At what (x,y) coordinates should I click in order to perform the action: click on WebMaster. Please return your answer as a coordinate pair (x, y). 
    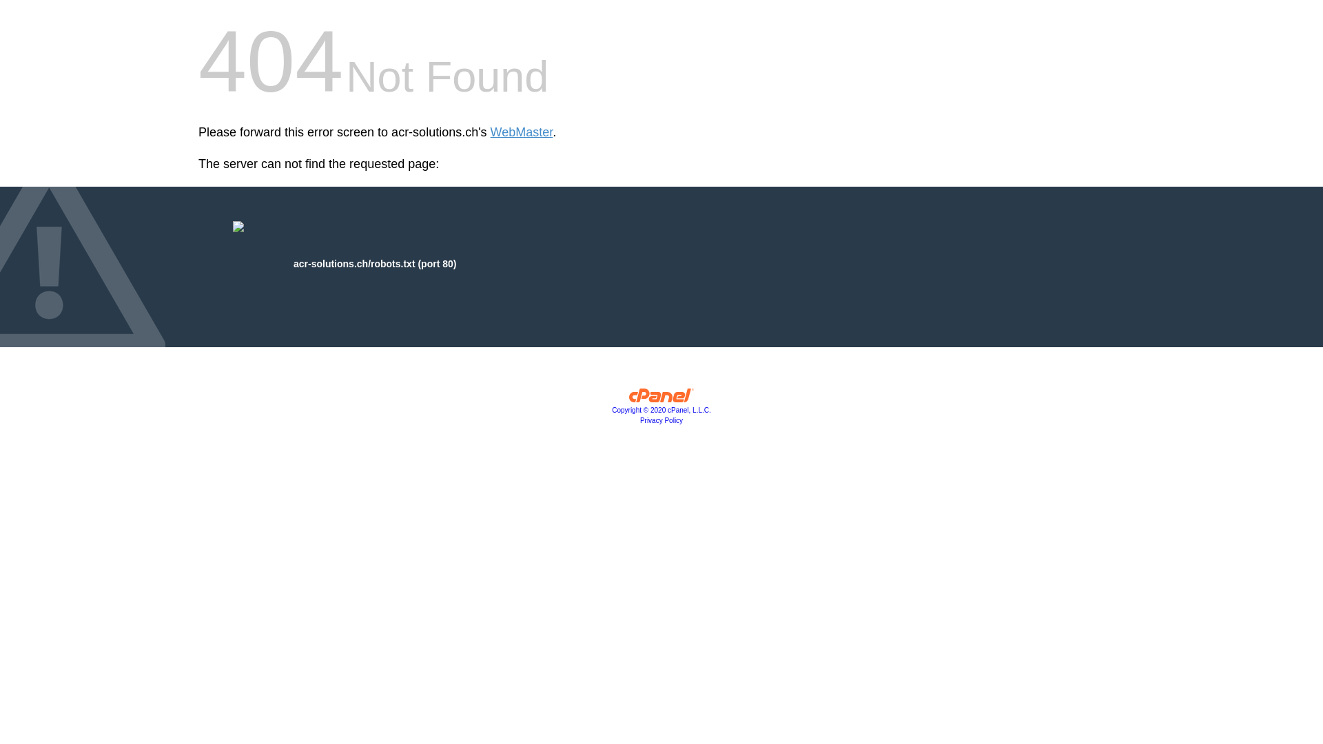
    Looking at the image, I should click on (522, 132).